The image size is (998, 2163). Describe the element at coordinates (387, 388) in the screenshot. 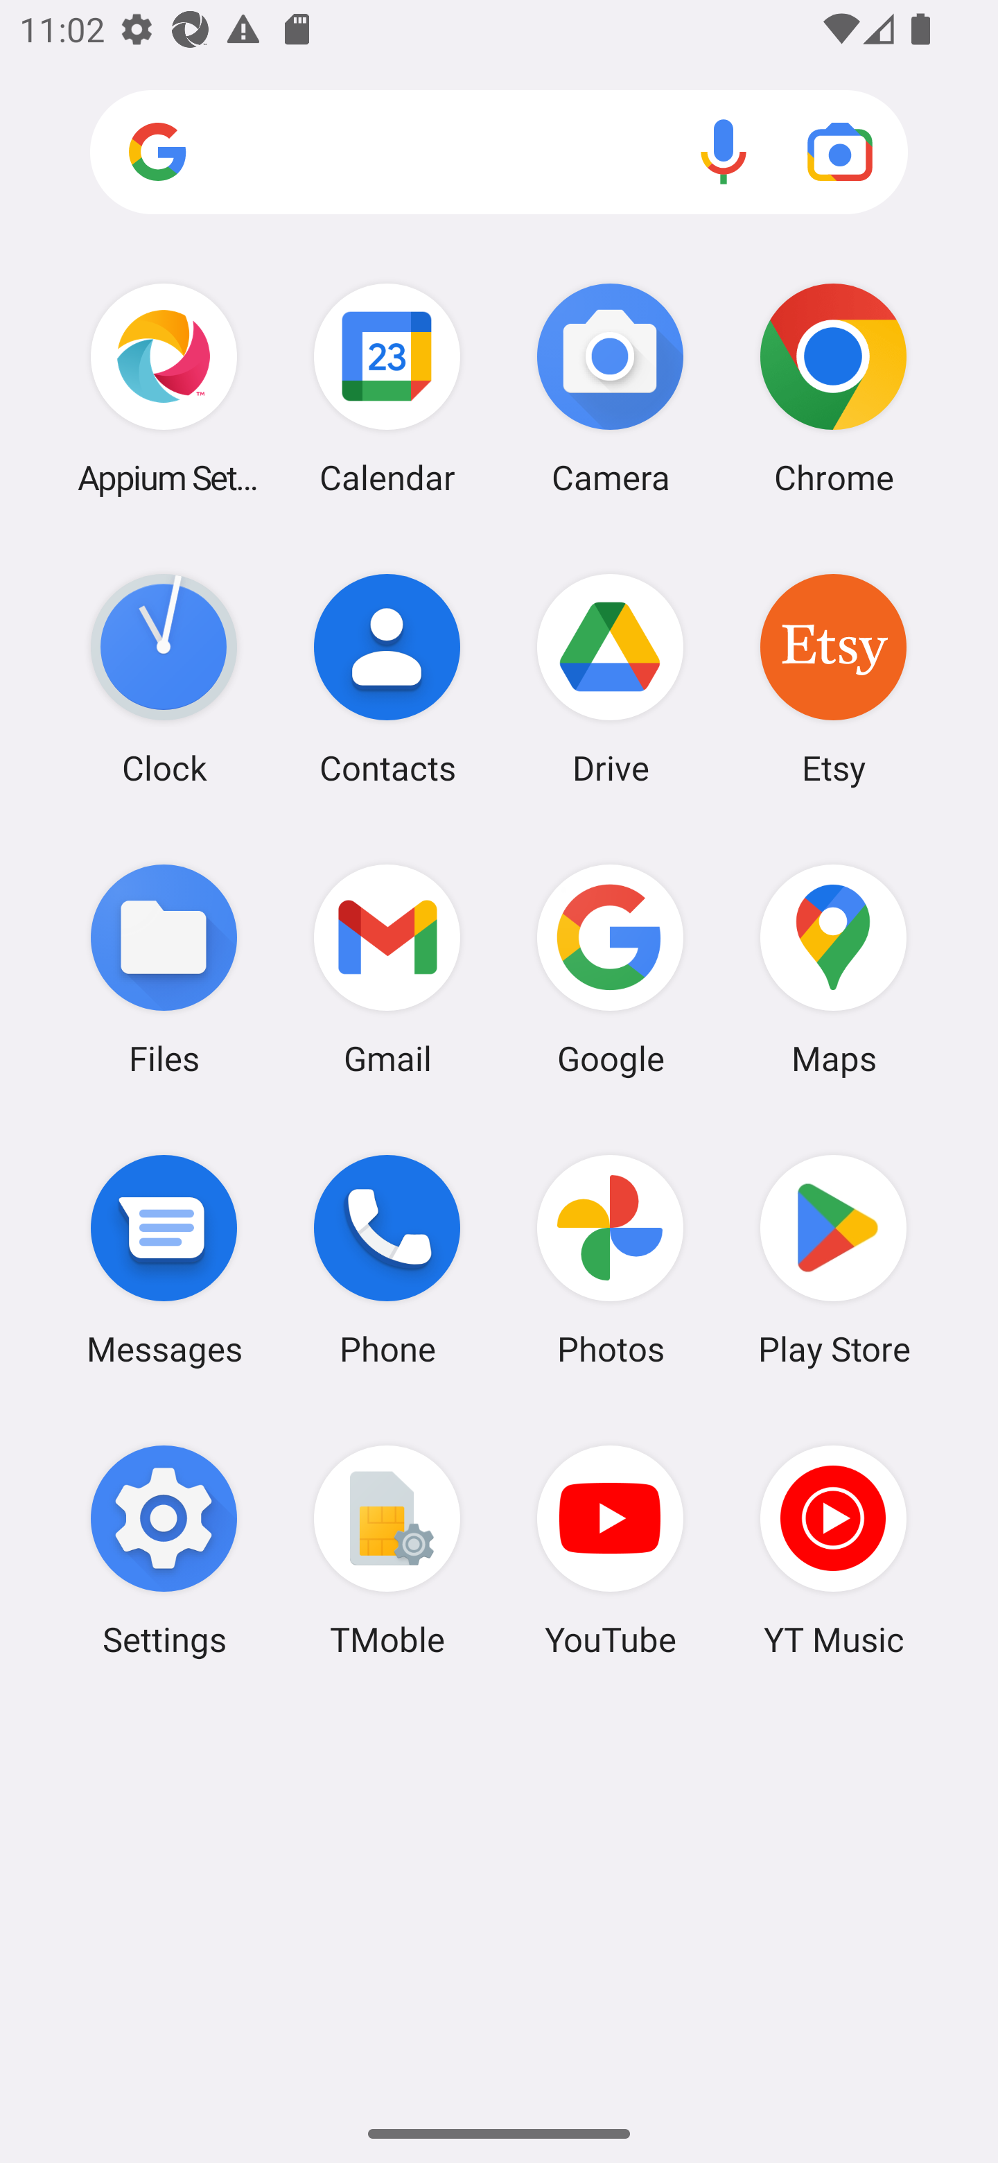

I see `Calendar` at that location.